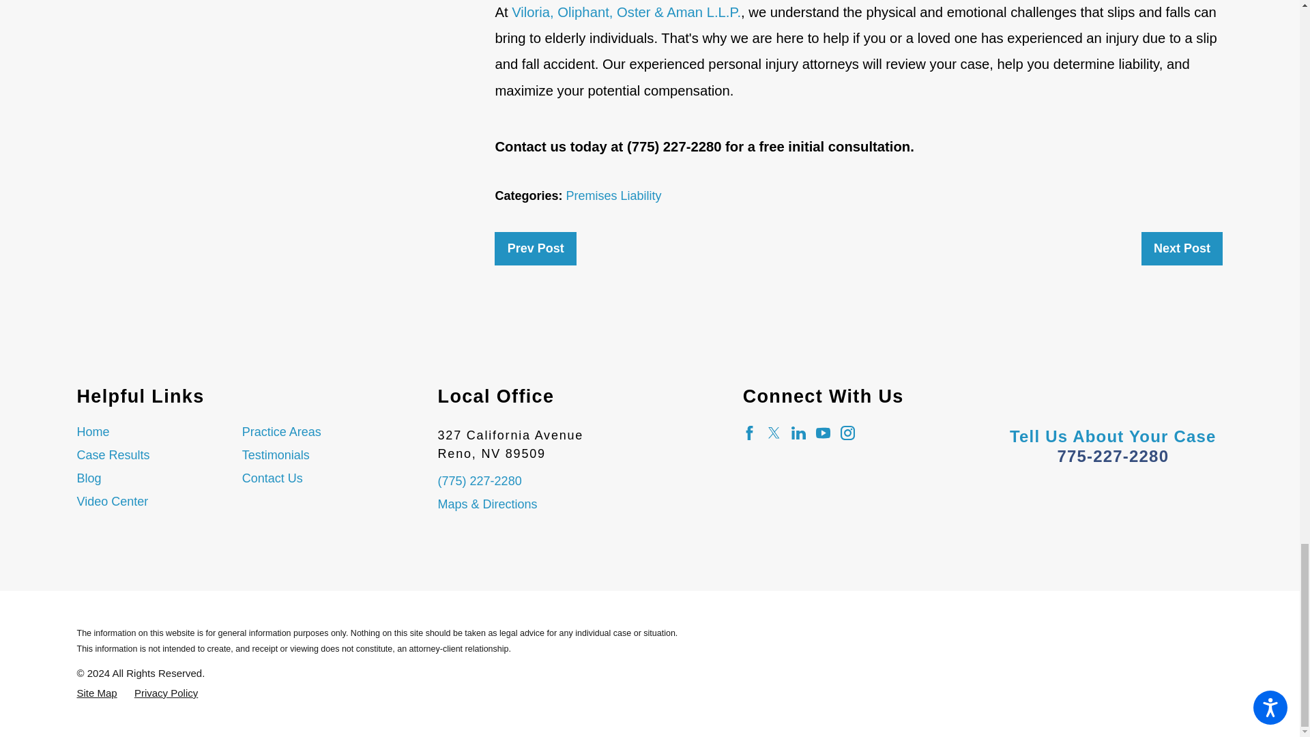 The height and width of the screenshot is (737, 1310). I want to click on LinkedIn, so click(798, 433).